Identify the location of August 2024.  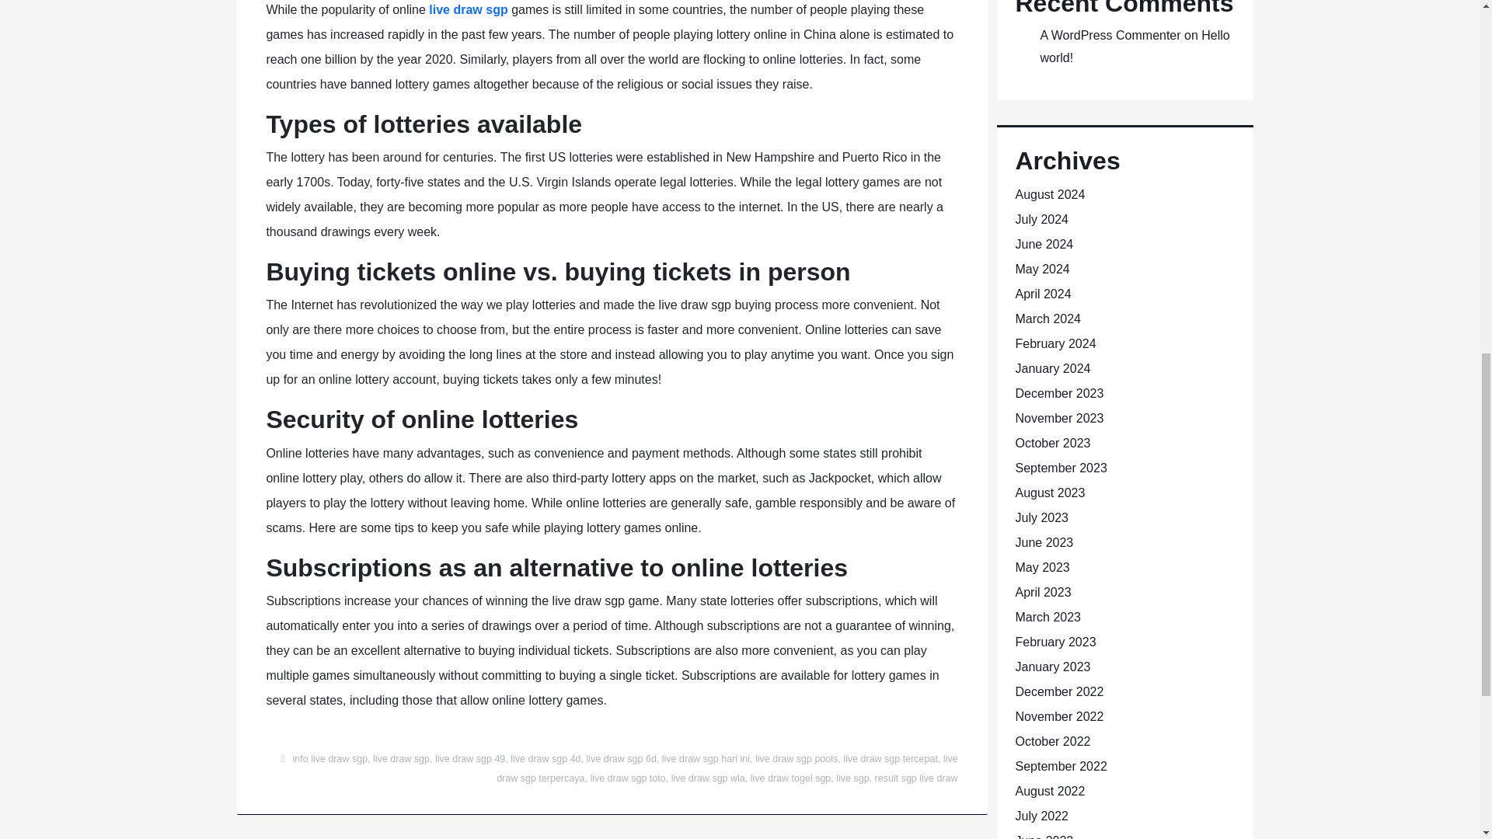
(1049, 194).